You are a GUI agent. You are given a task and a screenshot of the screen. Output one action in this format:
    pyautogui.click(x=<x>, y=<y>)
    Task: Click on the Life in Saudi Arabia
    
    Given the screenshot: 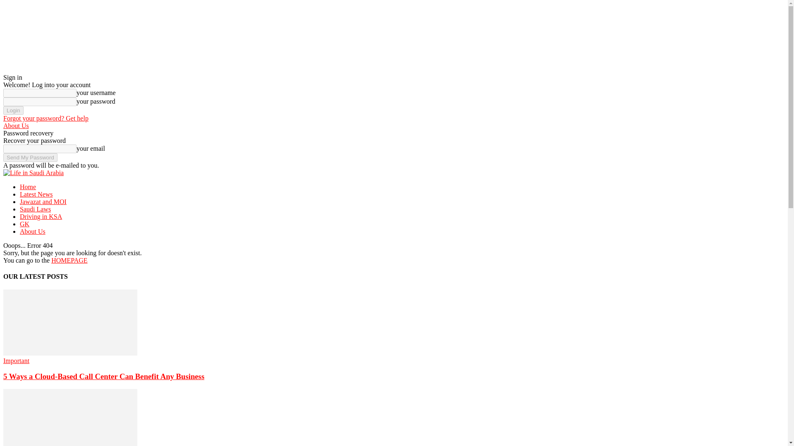 What is the action you would take?
    pyautogui.click(x=33, y=173)
    